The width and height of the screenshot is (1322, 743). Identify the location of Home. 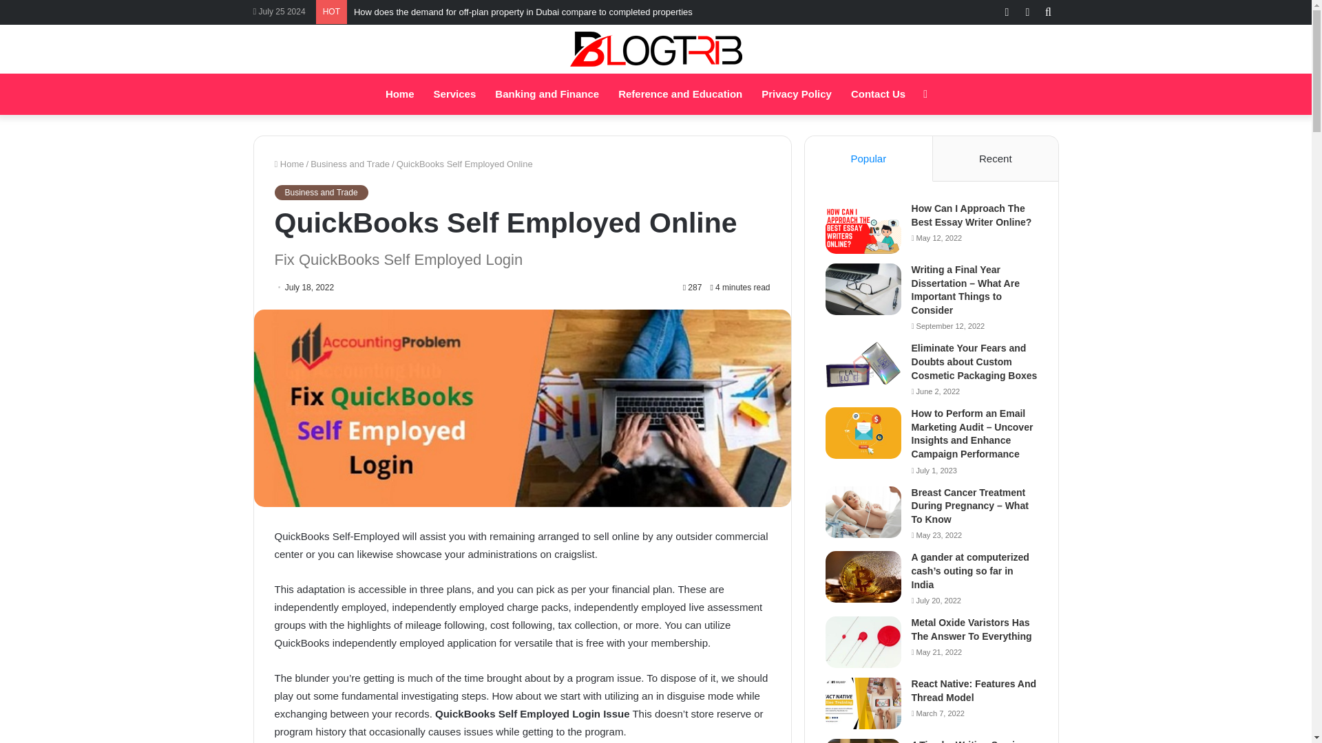
(399, 94).